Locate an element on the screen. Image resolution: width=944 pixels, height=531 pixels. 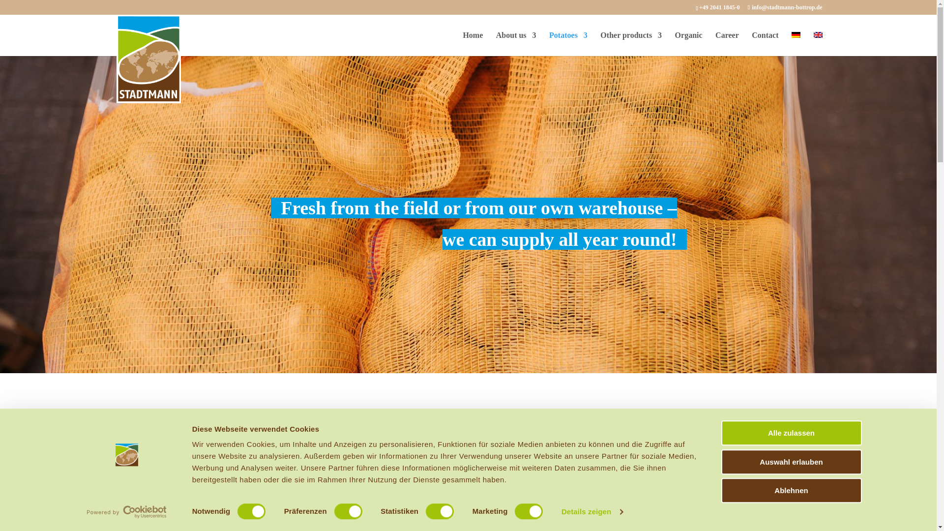
Ablehnen is located at coordinates (791, 490).